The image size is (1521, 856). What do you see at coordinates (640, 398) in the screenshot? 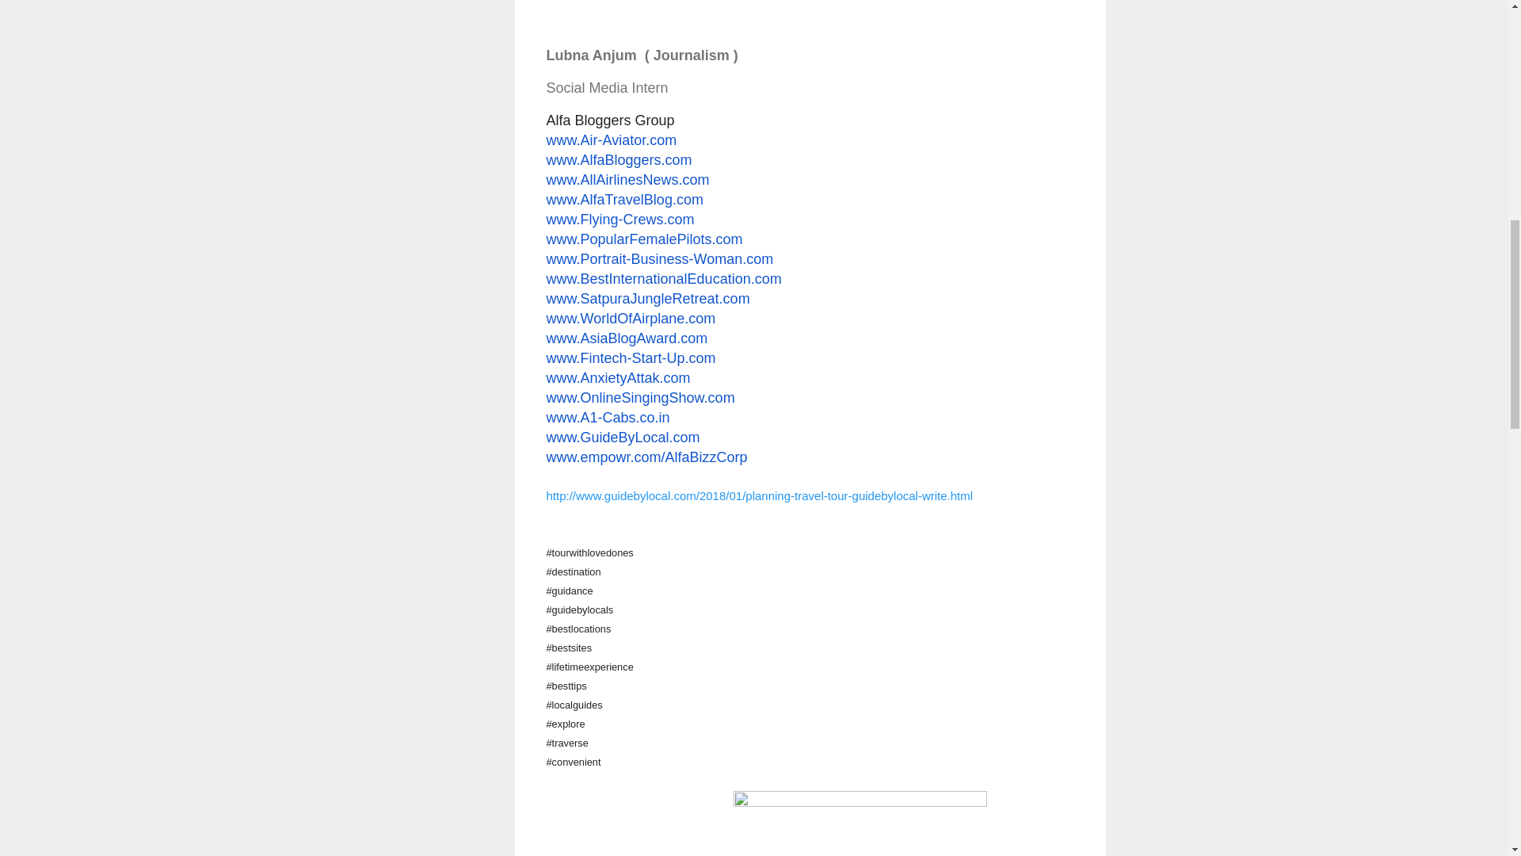
I see `www.OnlineSingingShow.com` at bounding box center [640, 398].